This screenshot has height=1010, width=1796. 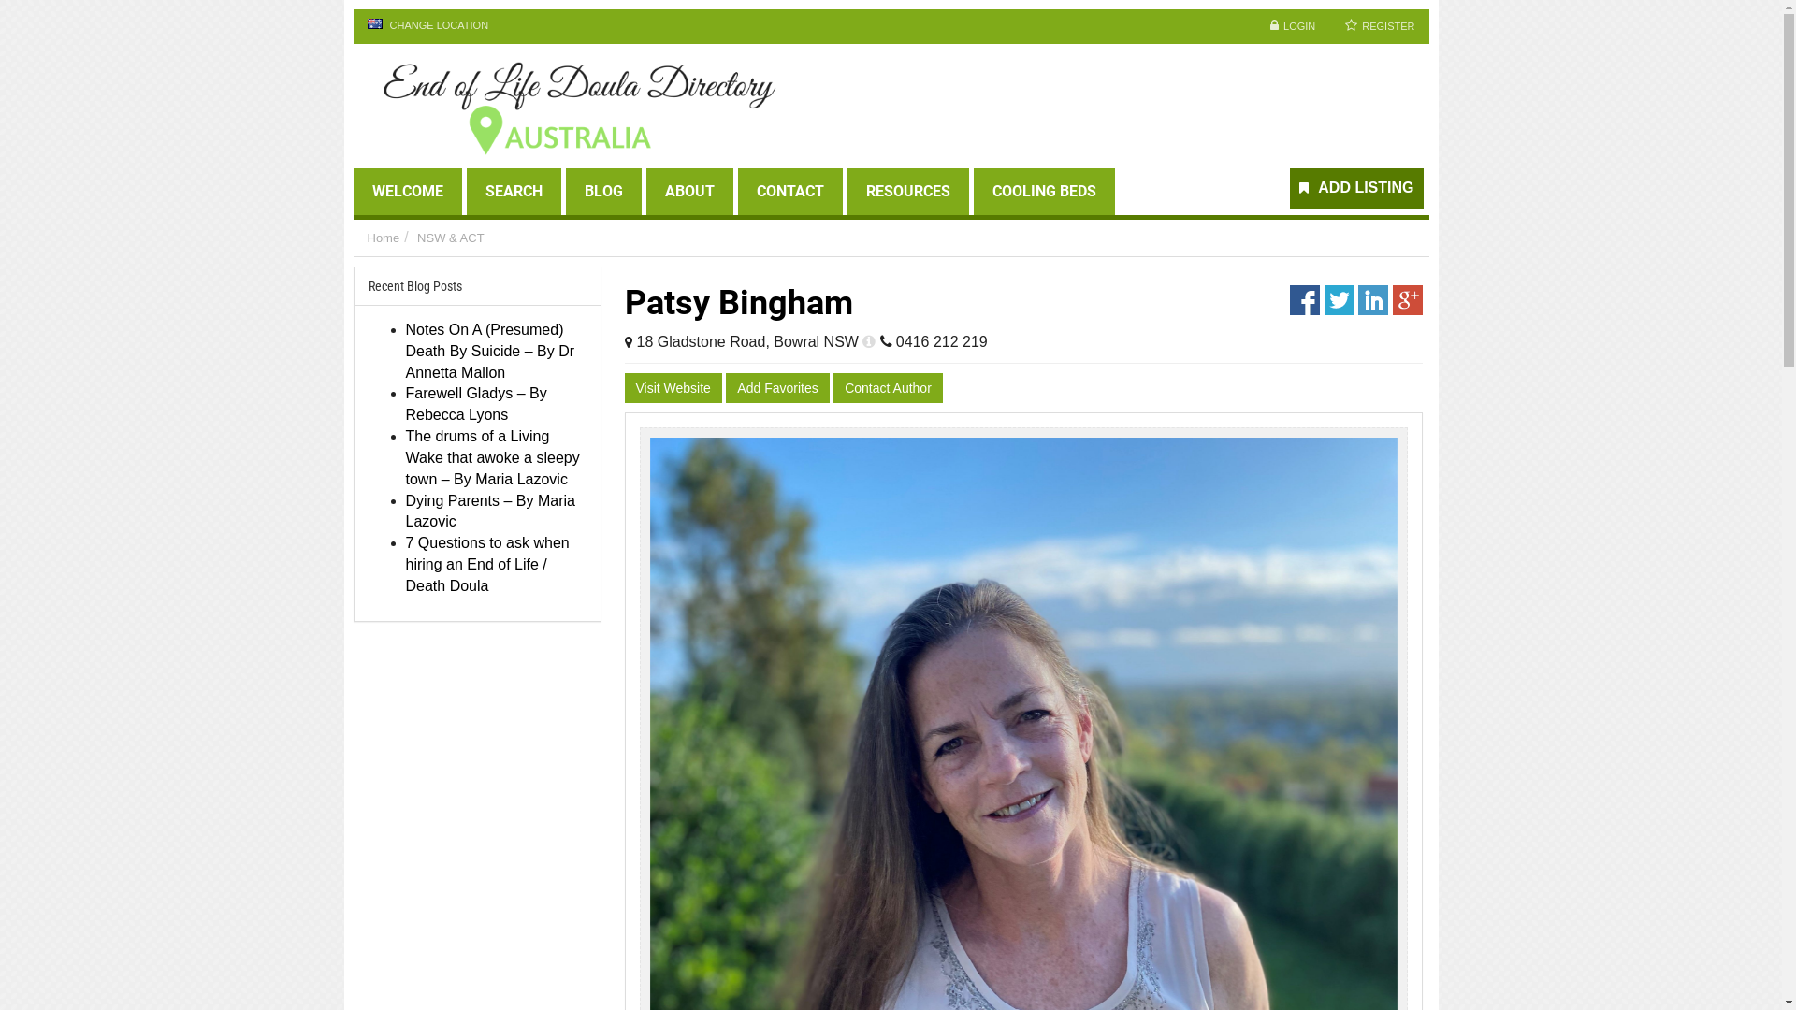 I want to click on CHANGE LOCATION, so click(x=428, y=26).